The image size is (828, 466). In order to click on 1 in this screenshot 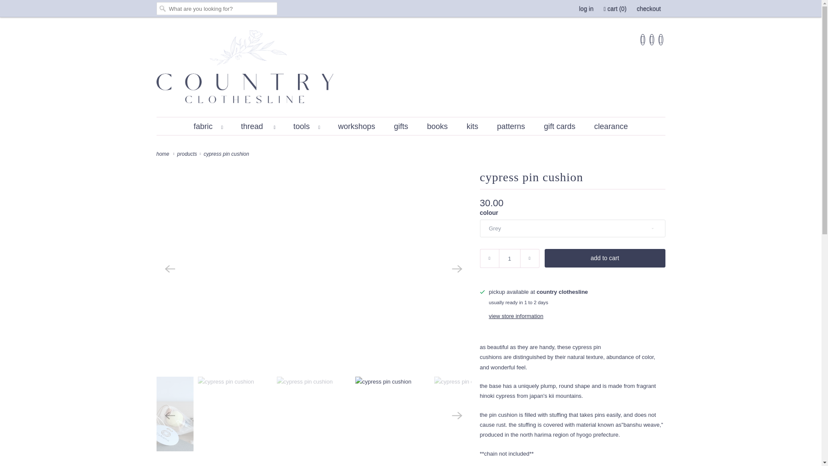, I will do `click(509, 258)`.